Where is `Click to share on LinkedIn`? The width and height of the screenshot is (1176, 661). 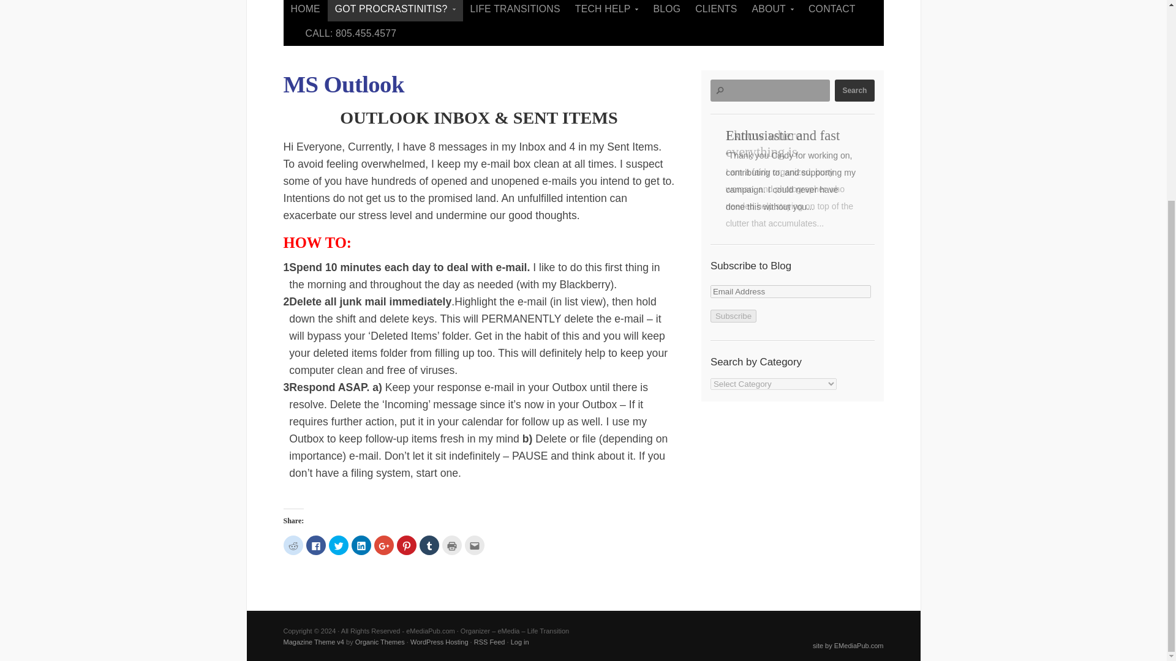
Click to share on LinkedIn is located at coordinates (361, 545).